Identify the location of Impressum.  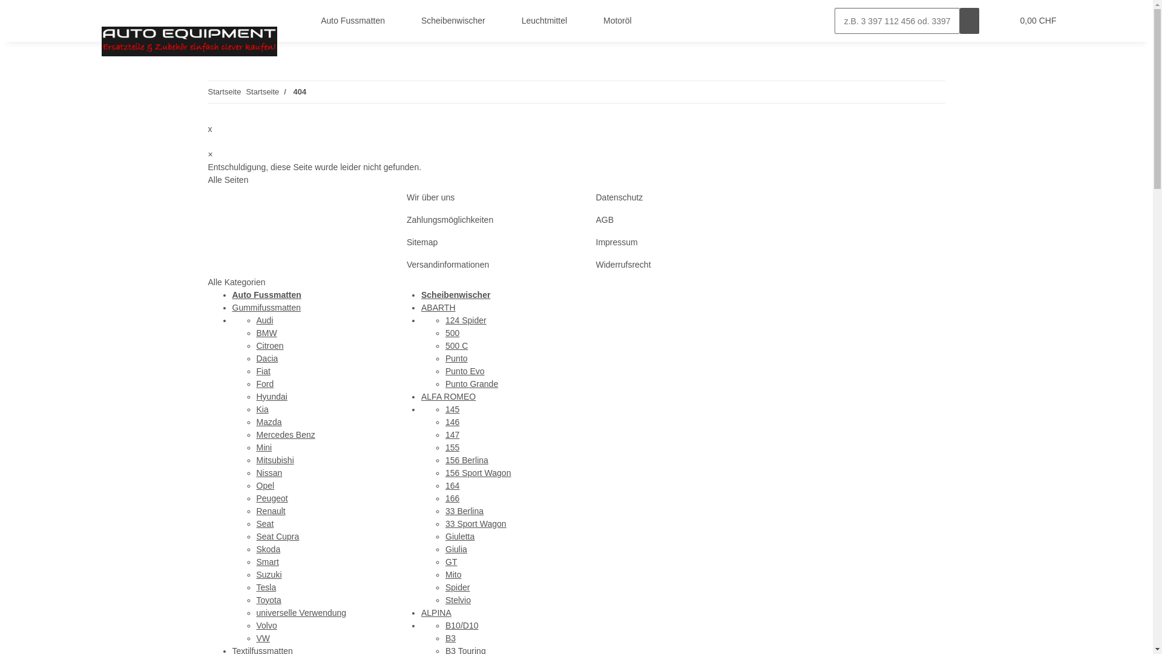
(671, 242).